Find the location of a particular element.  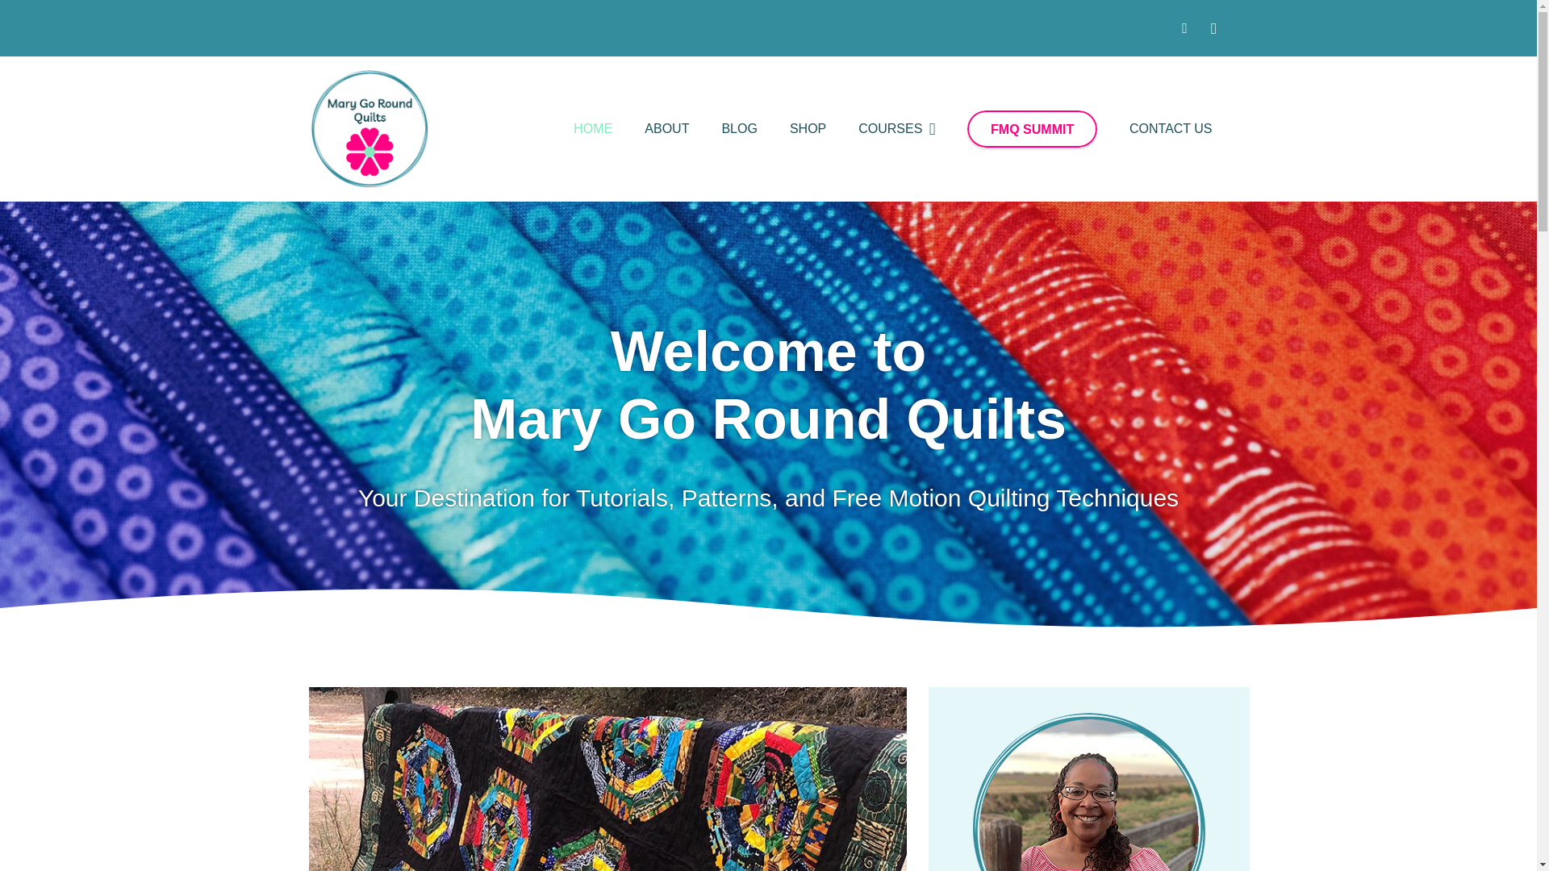

SHOP is located at coordinates (808, 129).